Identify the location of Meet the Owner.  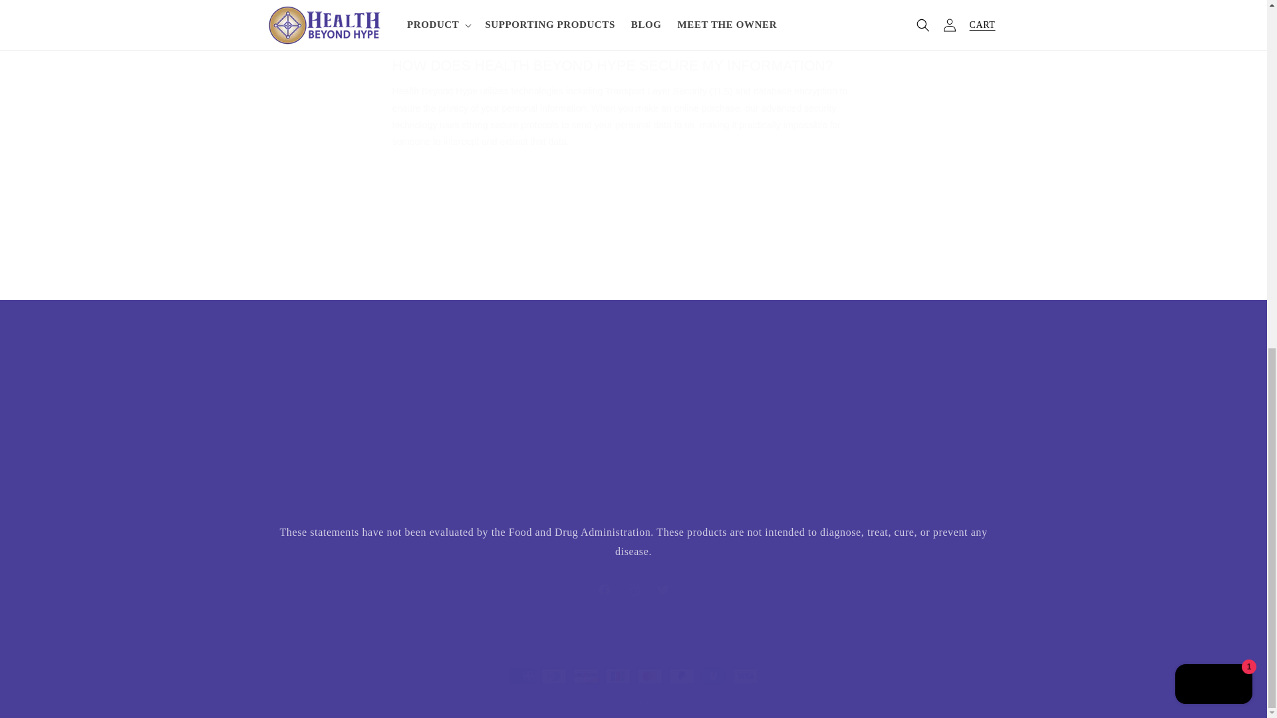
(795, 461).